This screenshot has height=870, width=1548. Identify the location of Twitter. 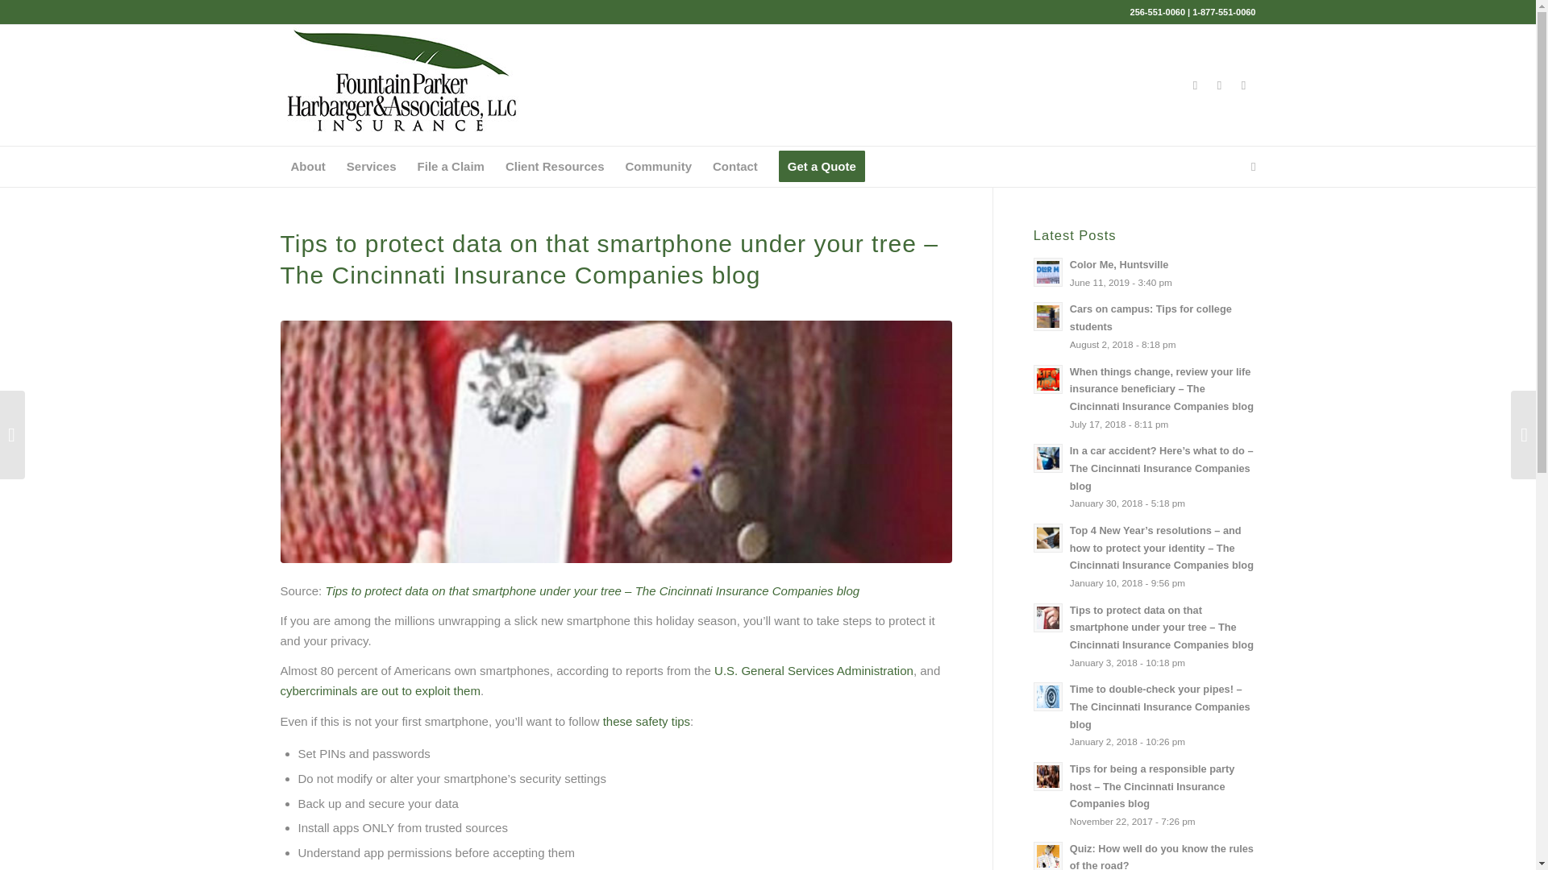
(1219, 85).